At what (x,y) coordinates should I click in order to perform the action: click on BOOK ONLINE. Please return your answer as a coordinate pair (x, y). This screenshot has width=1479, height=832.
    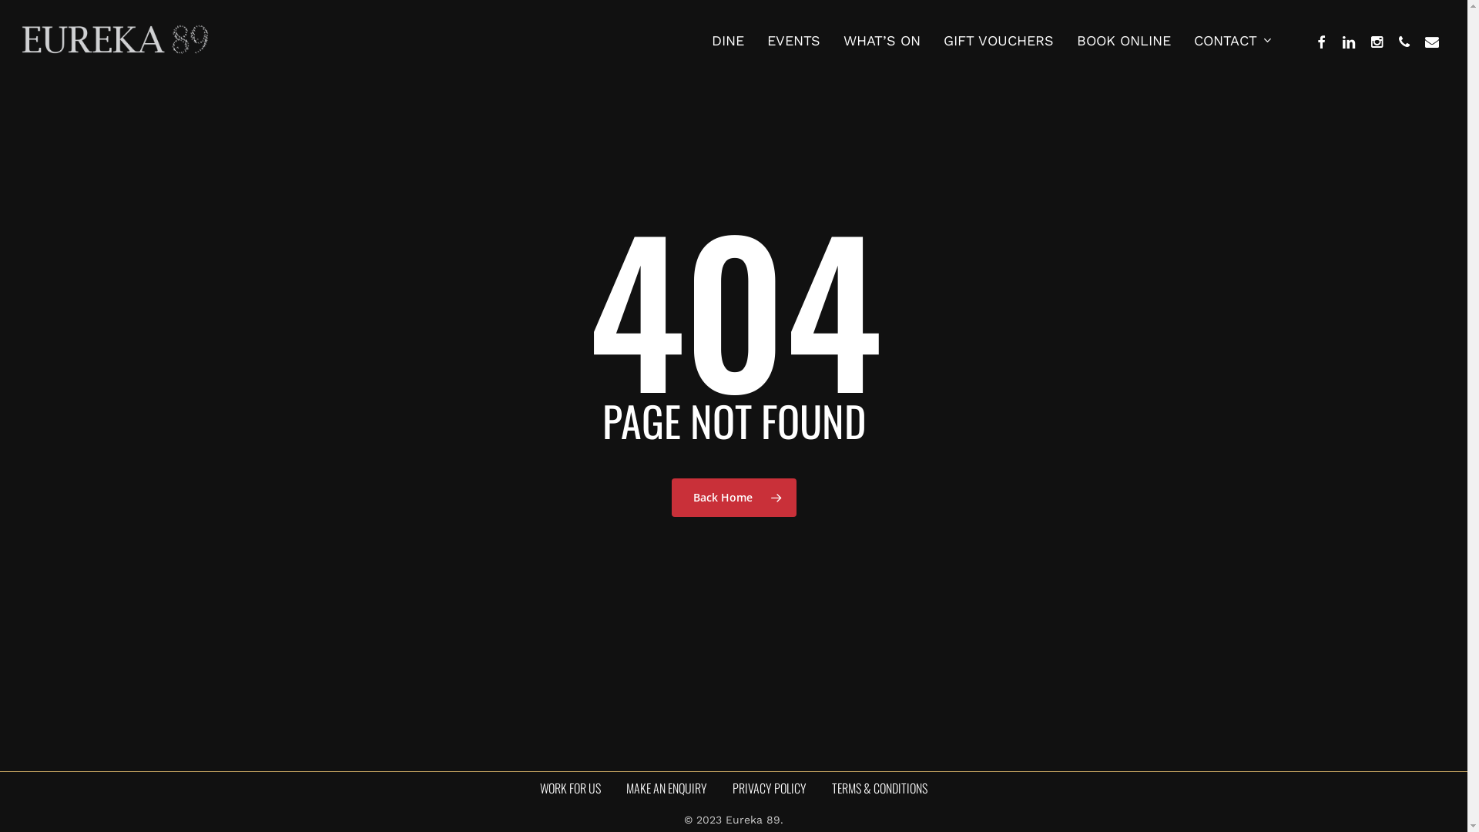
    Looking at the image, I should click on (1124, 41).